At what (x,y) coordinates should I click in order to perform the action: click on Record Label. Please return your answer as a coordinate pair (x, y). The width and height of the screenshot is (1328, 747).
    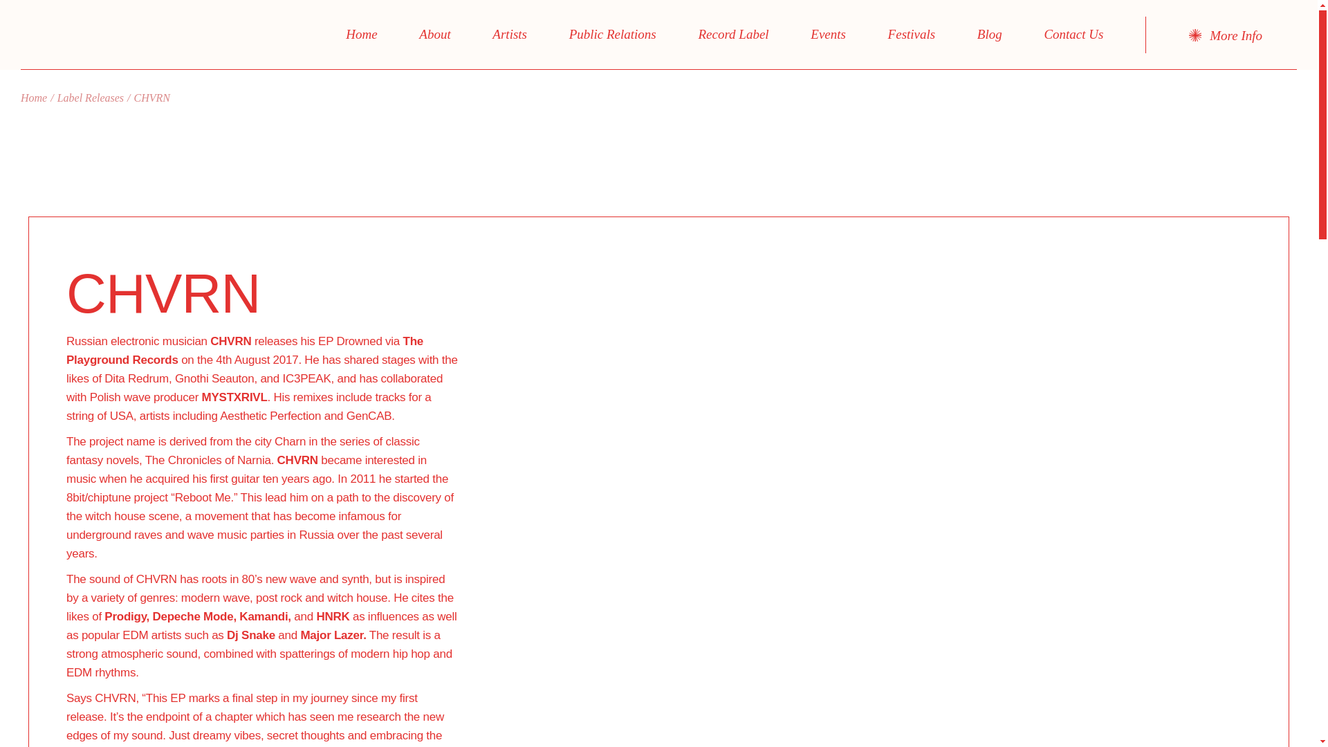
    Looking at the image, I should click on (733, 35).